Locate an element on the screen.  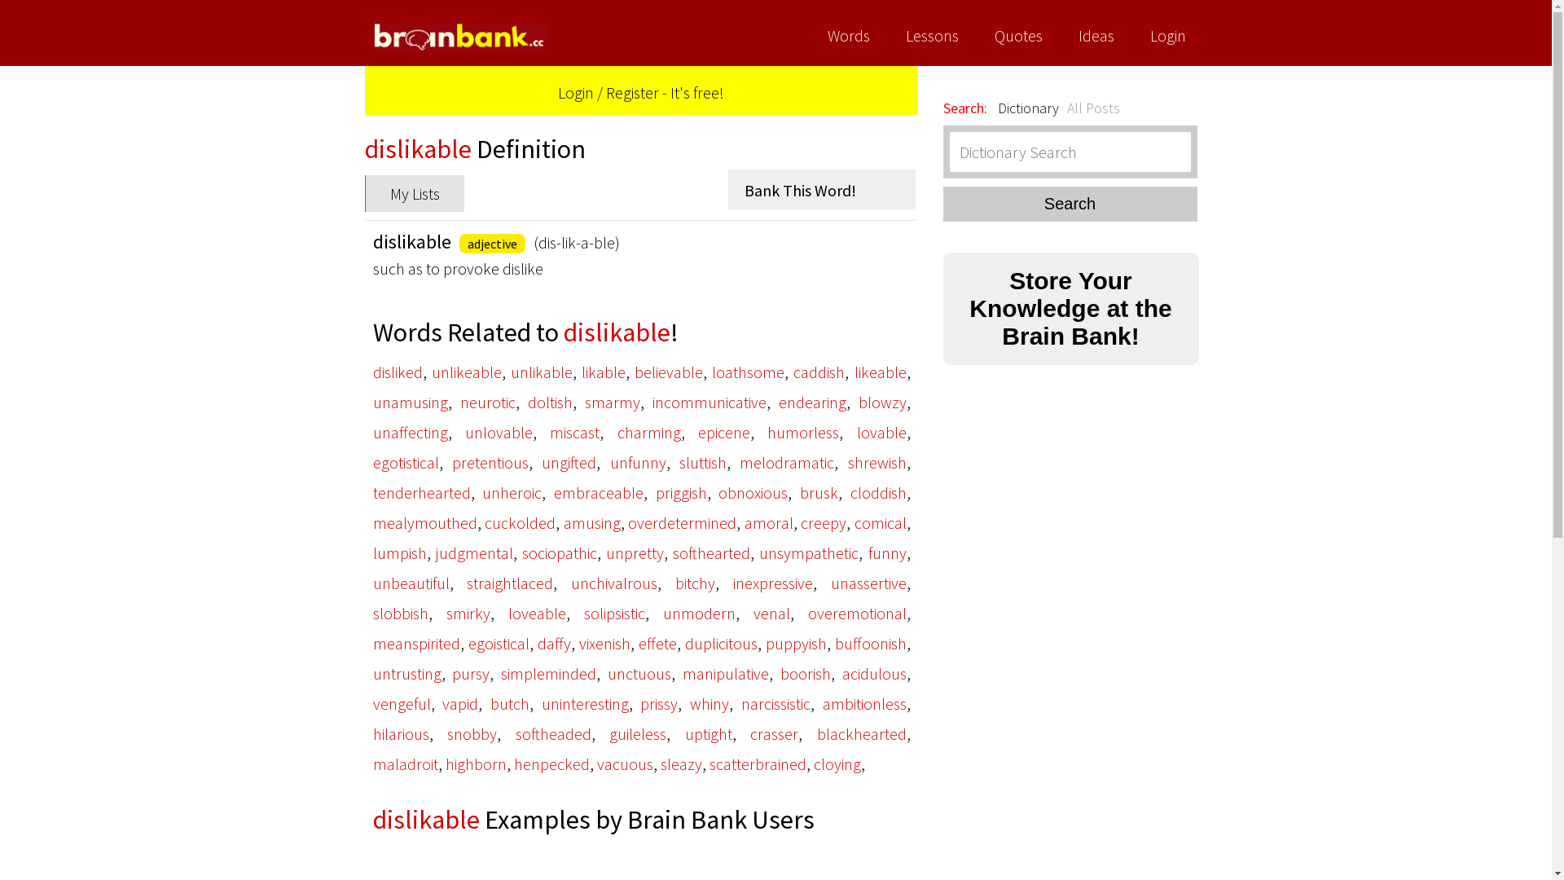
unmodern is located at coordinates (699, 613).